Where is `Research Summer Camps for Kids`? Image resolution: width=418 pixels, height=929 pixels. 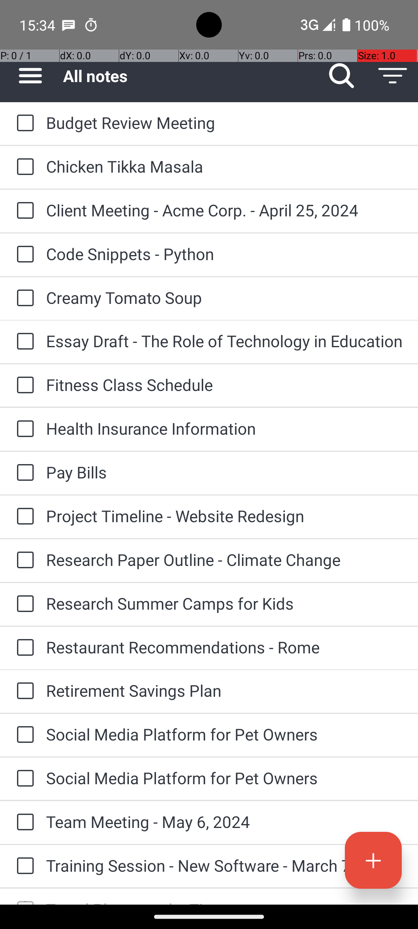
Research Summer Camps for Kids is located at coordinates (224, 603).